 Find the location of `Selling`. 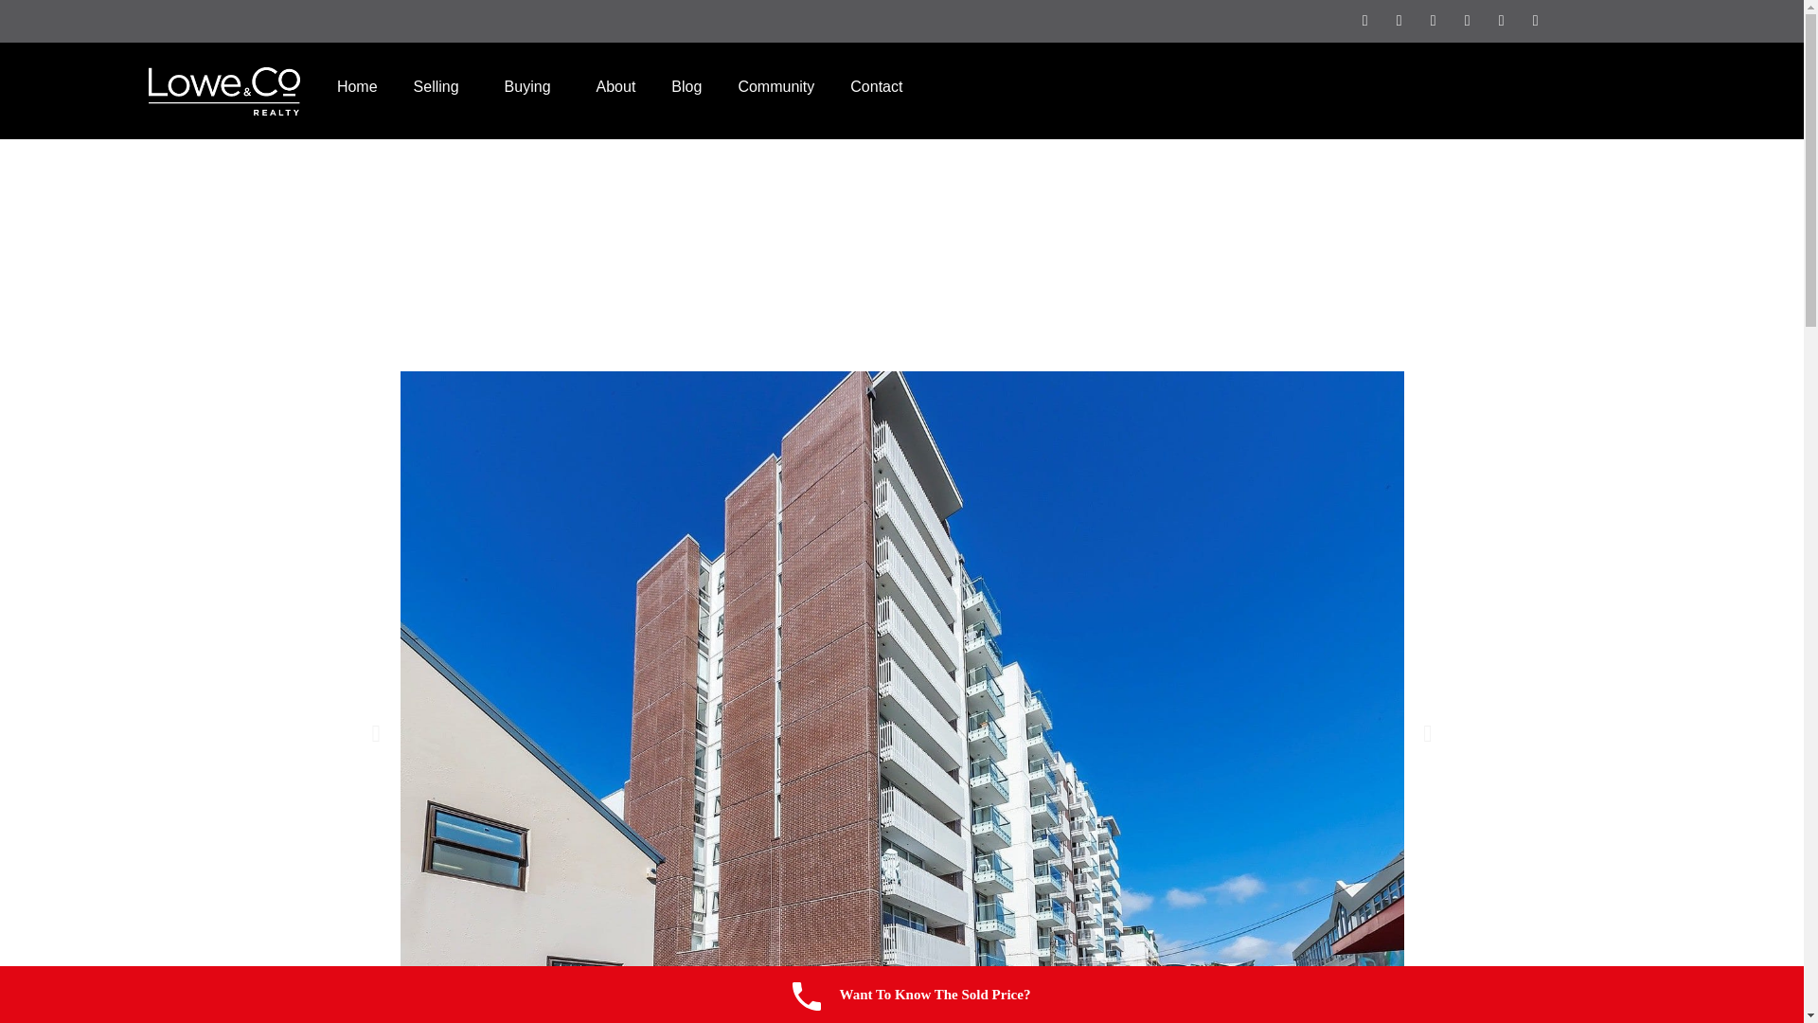

Selling is located at coordinates (441, 87).